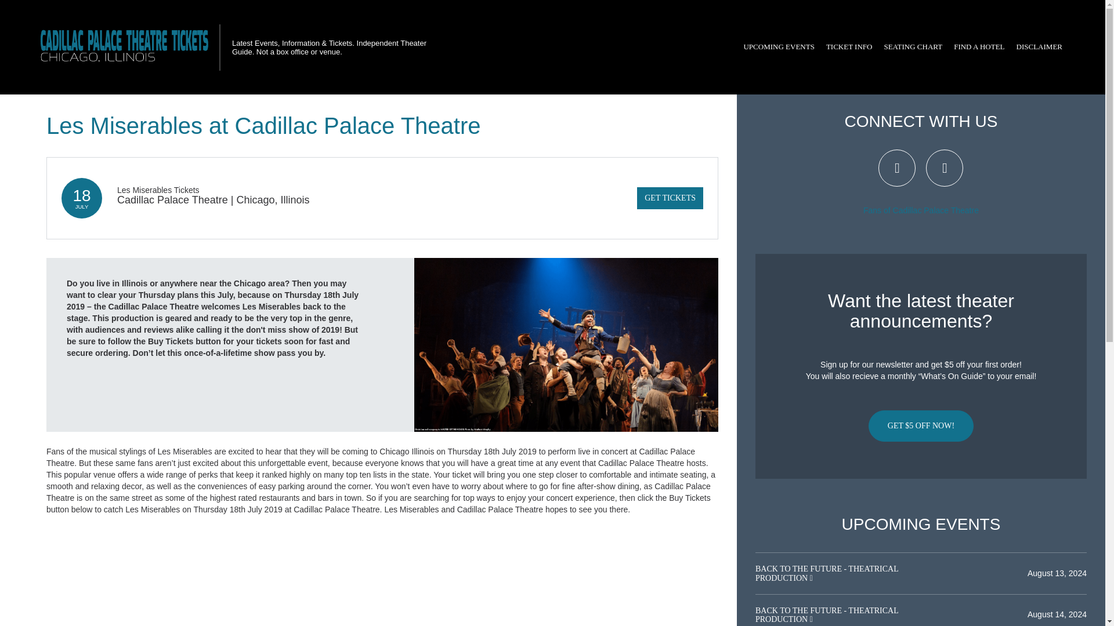 The height and width of the screenshot is (626, 1114). What do you see at coordinates (849, 47) in the screenshot?
I see `TICKET INFO` at bounding box center [849, 47].